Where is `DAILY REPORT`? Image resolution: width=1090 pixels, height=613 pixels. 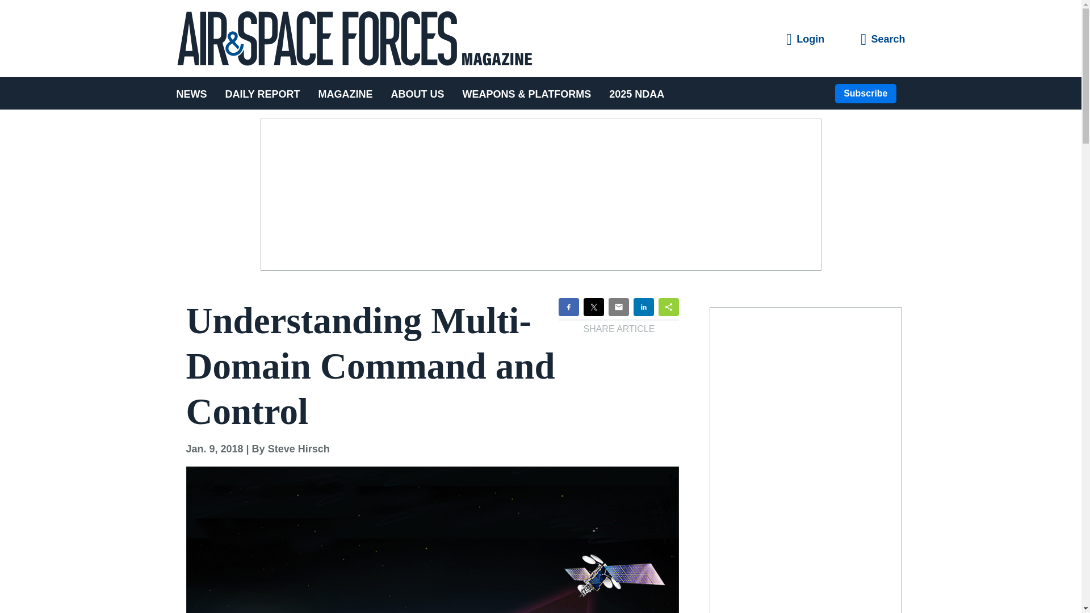 DAILY REPORT is located at coordinates (262, 93).